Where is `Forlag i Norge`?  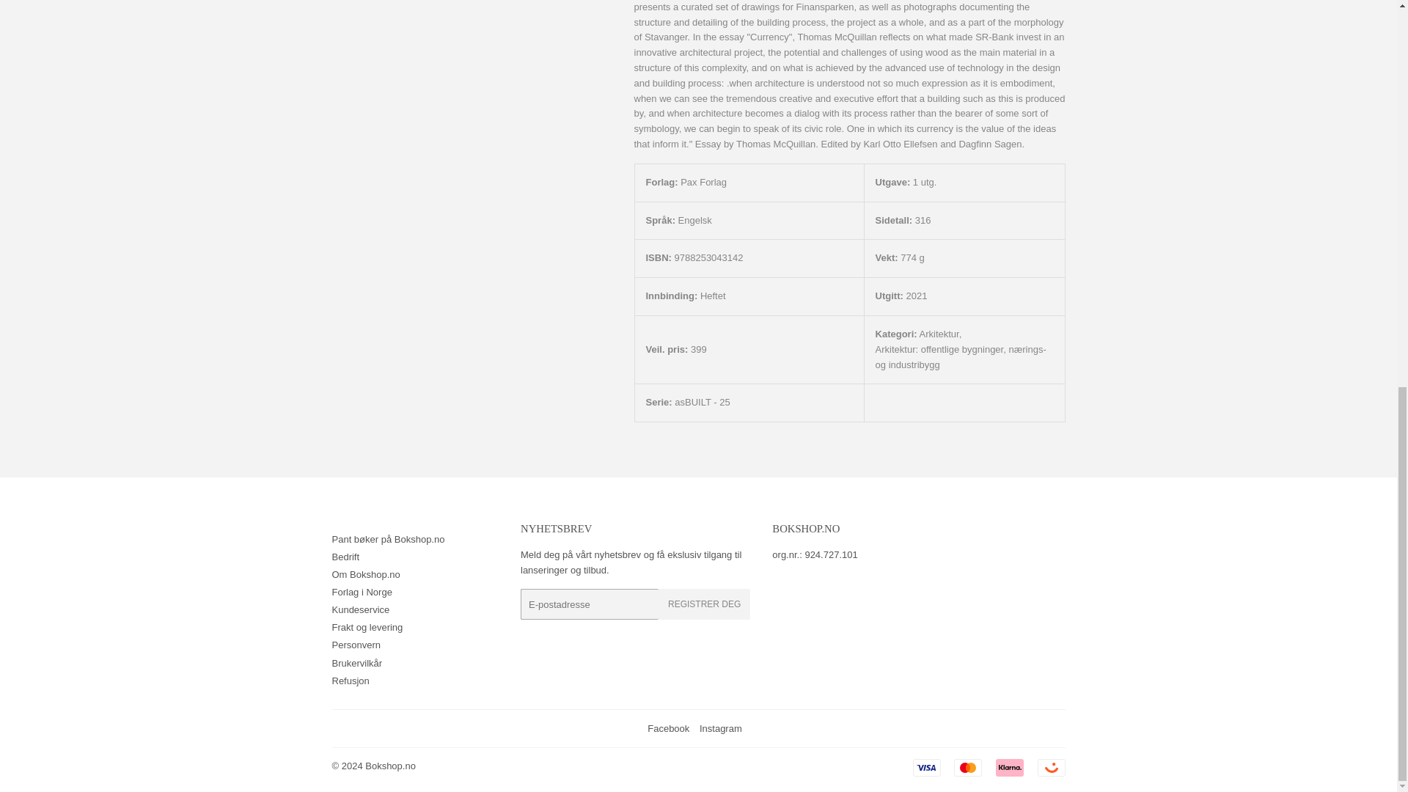
Forlag i Norge is located at coordinates (361, 593).